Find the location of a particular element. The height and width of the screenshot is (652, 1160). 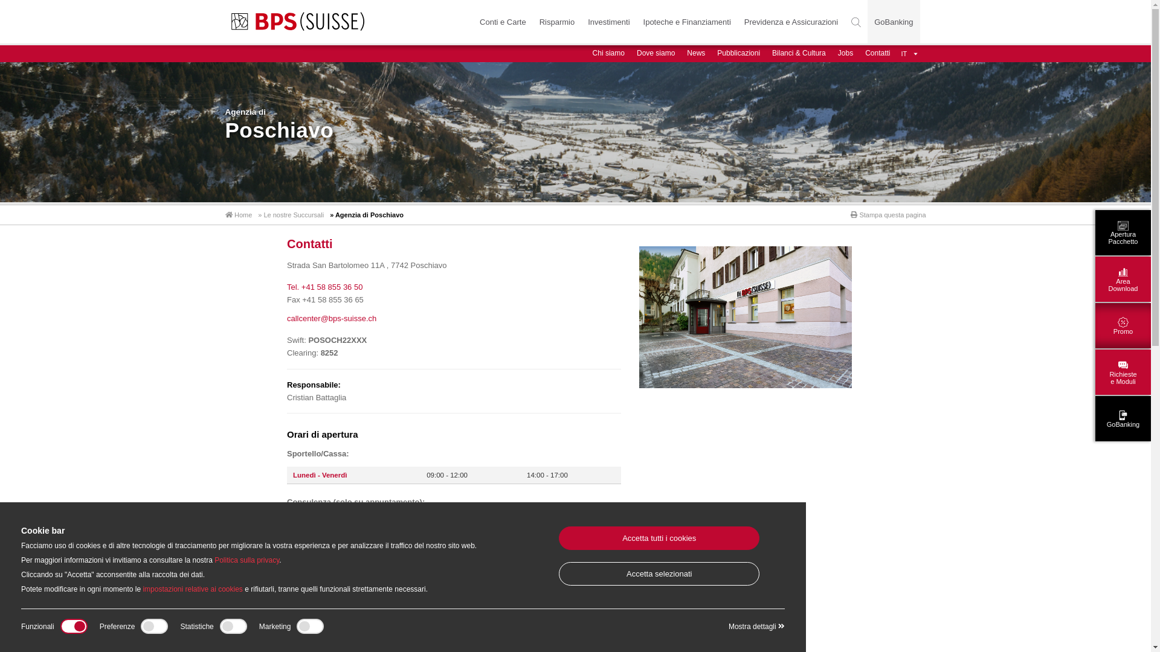

Conti e Carte is located at coordinates (503, 22).